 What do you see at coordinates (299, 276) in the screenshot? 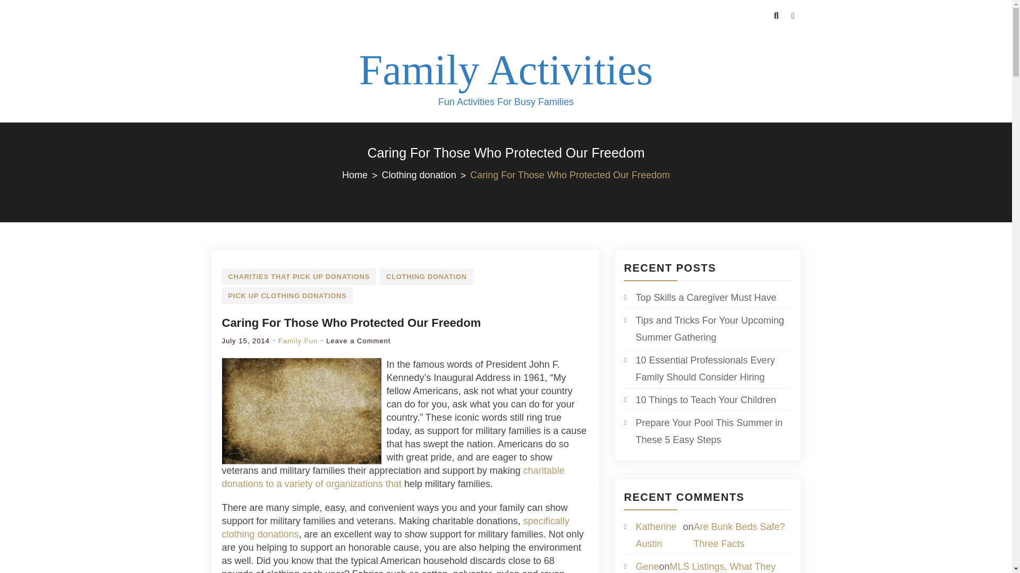
I see `CHARITIES THAT PICK UP DONATIONS` at bounding box center [299, 276].